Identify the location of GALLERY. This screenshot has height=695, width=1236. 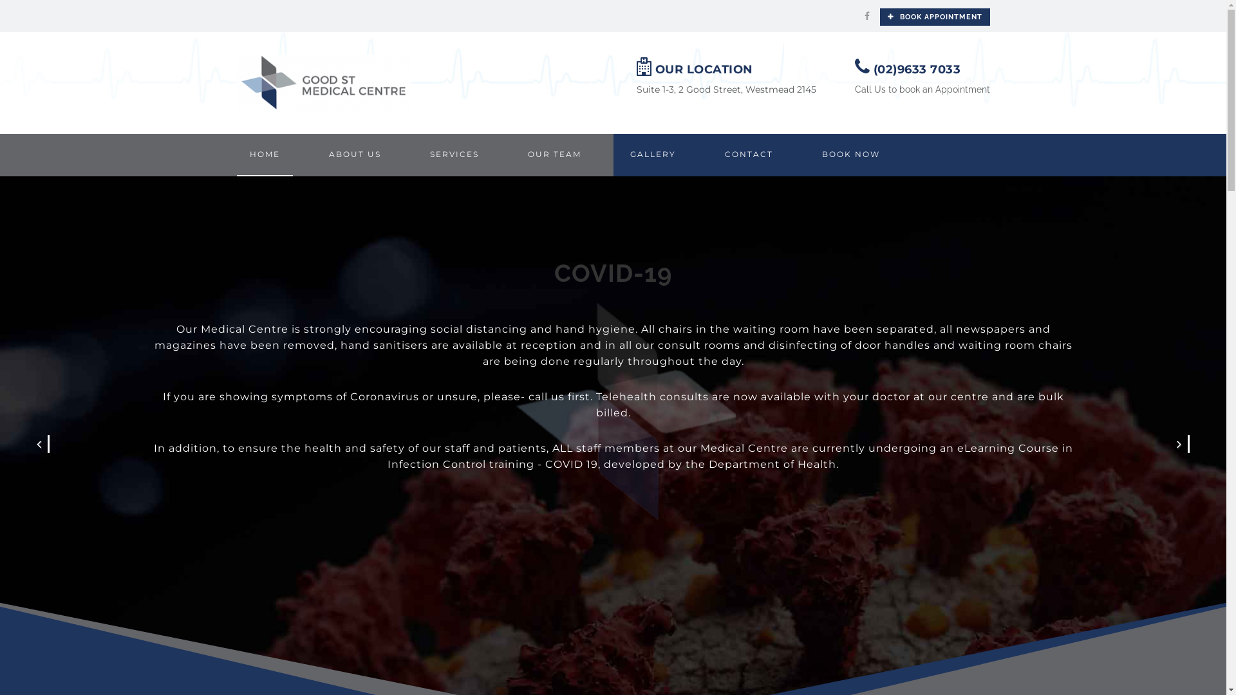
(653, 155).